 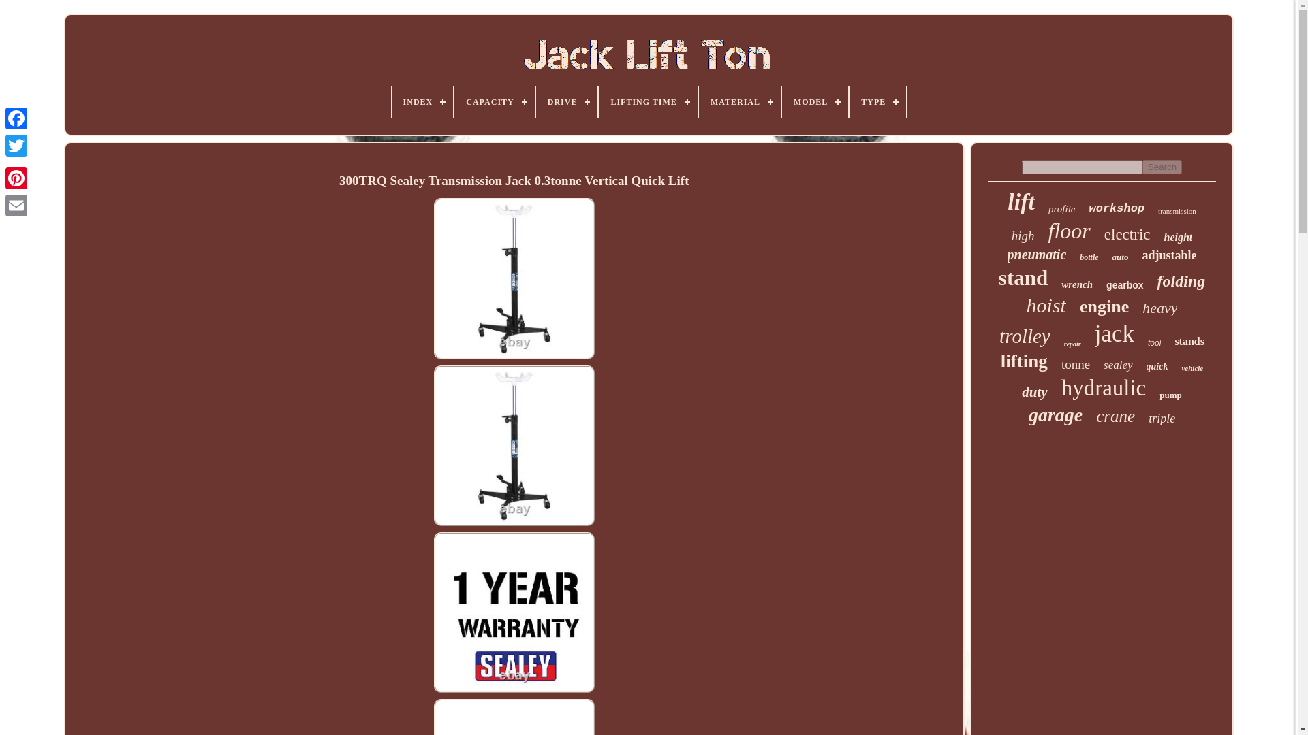 I want to click on 300TRQ Sealey Transmission Jack 0.3tonne Vertical Quick Lift, so click(x=514, y=612).